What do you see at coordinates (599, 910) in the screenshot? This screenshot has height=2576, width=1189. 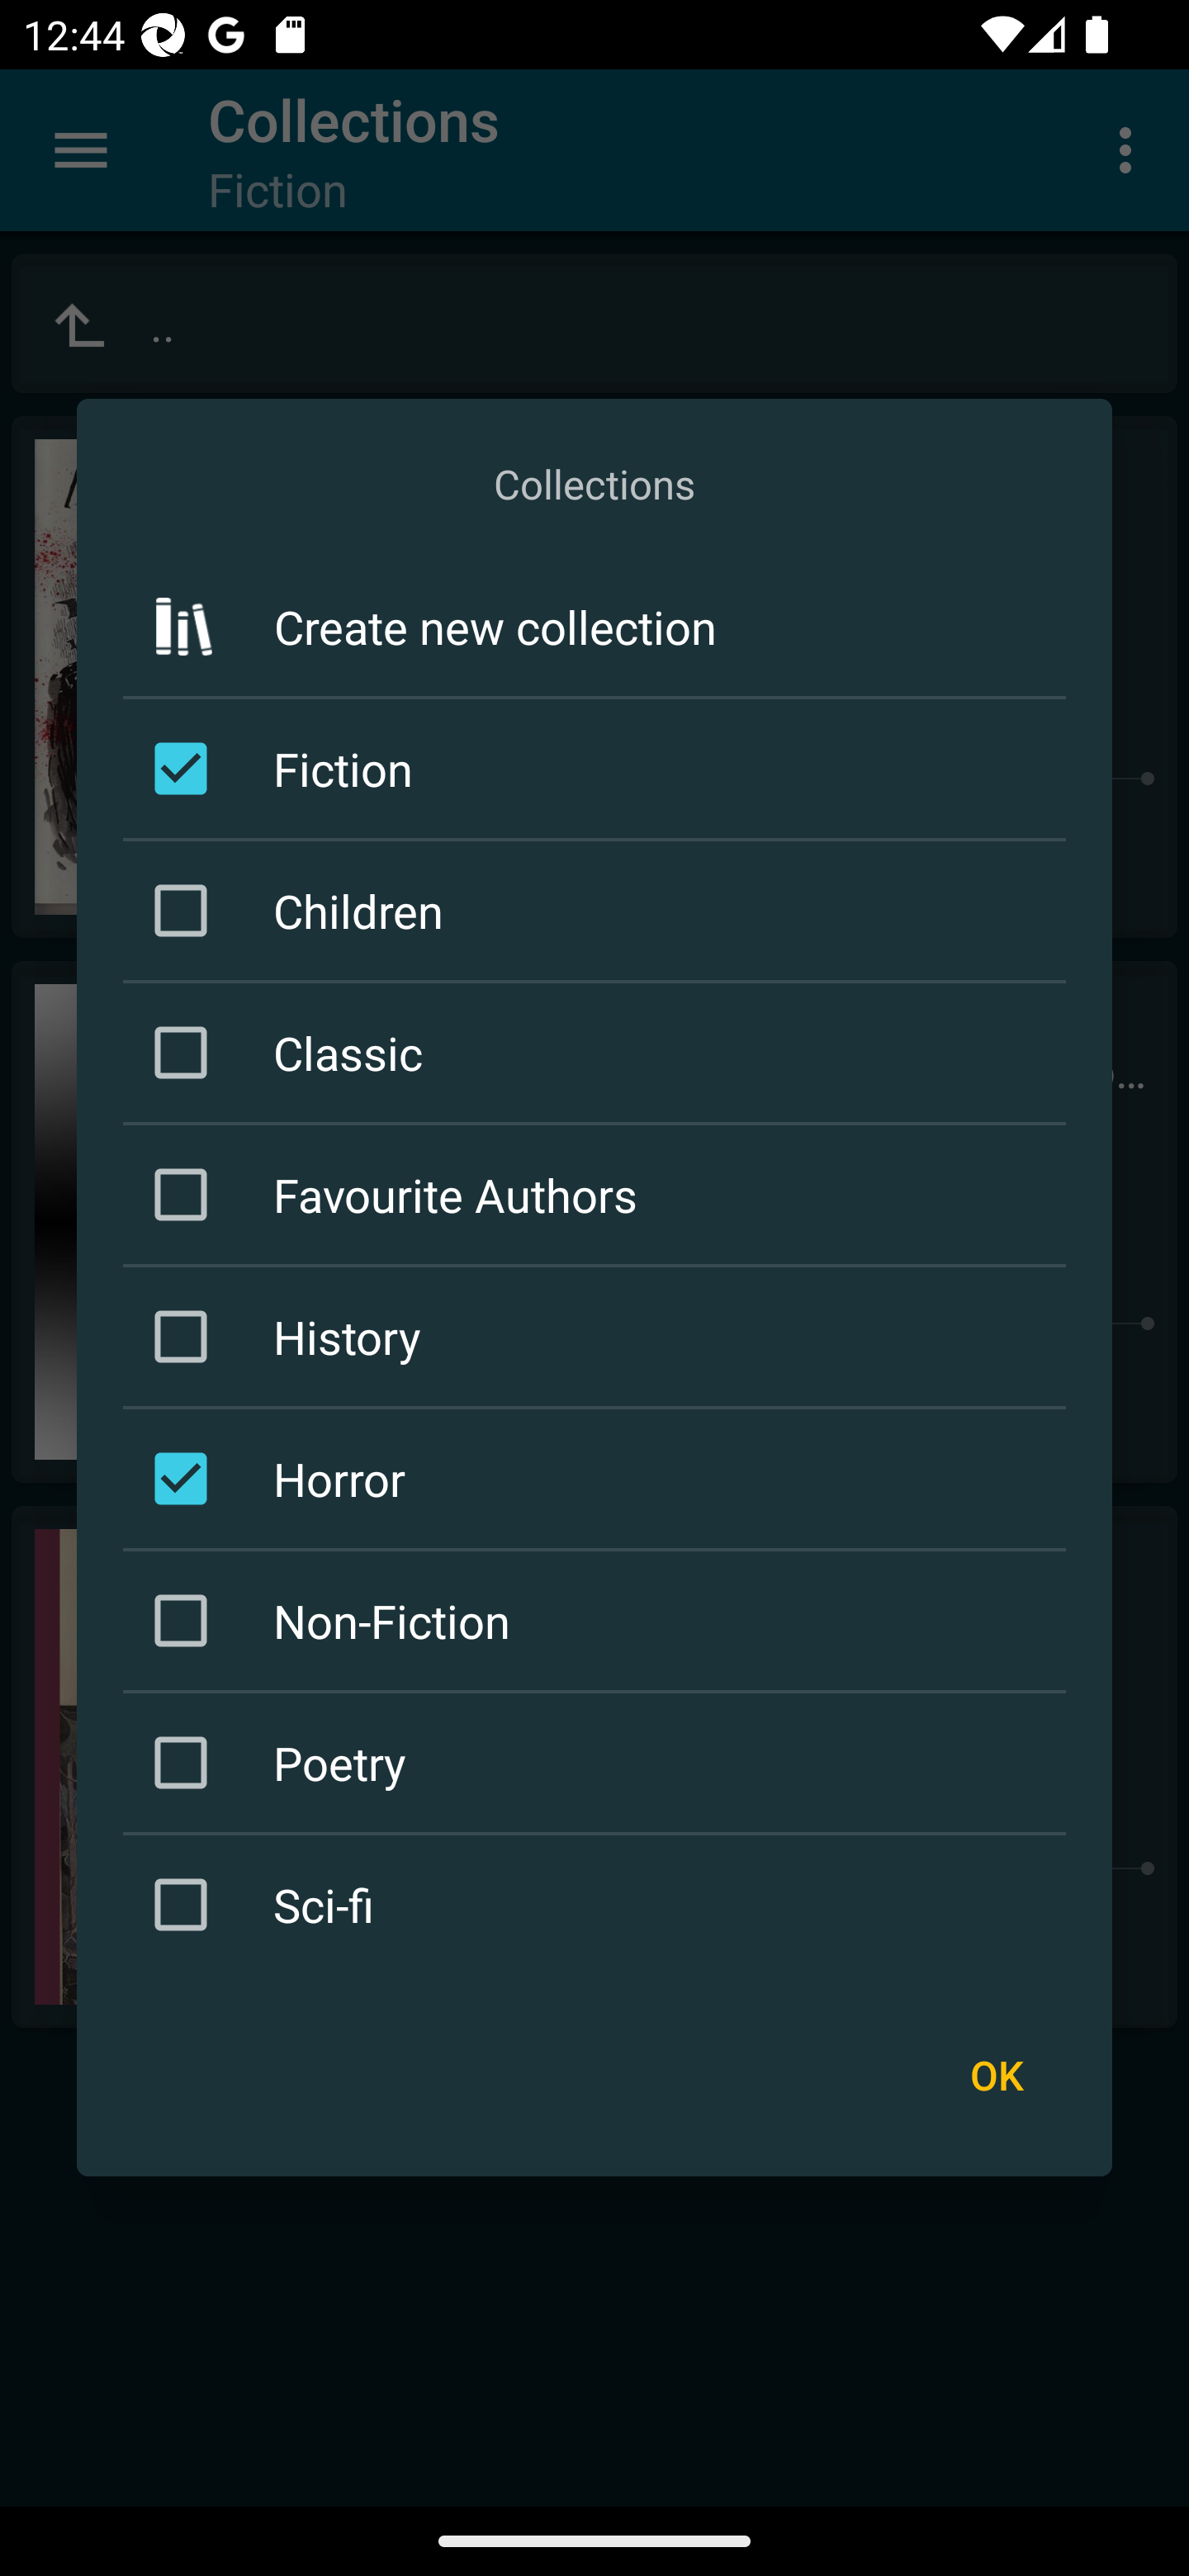 I see `Children` at bounding box center [599, 910].